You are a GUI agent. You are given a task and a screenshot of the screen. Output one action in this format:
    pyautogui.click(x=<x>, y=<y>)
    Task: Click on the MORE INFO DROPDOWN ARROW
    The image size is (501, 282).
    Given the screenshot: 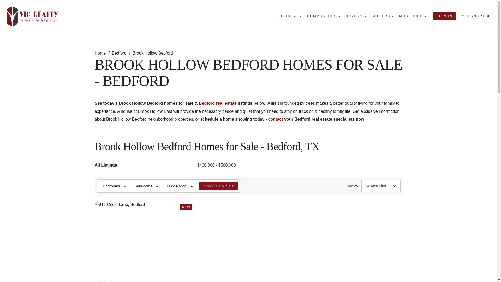 What is the action you would take?
    pyautogui.click(x=413, y=16)
    